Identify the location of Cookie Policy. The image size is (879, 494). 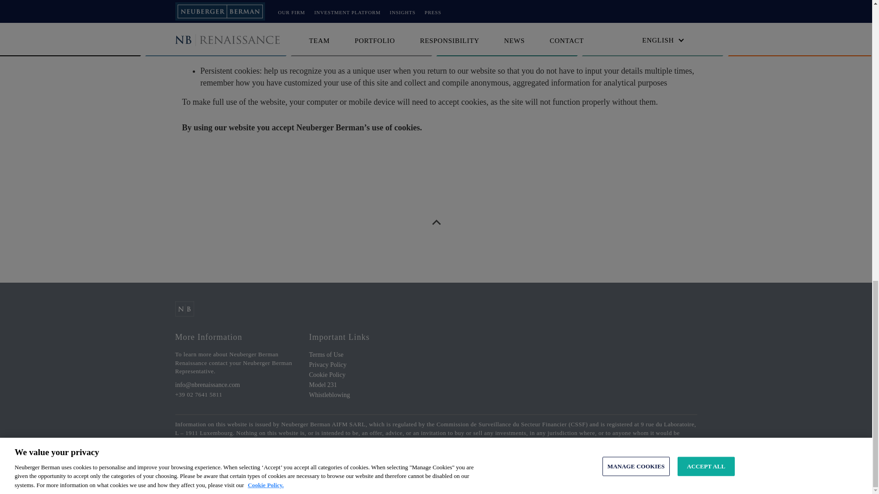
(327, 375).